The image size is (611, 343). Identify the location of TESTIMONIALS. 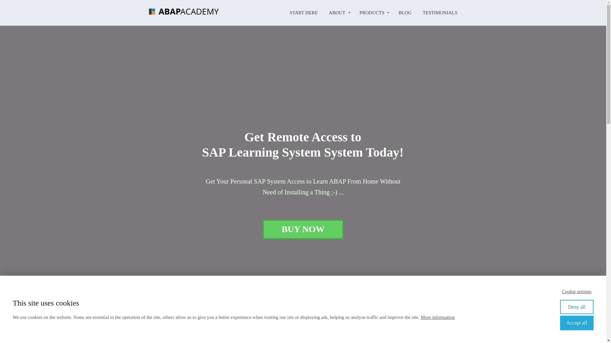
(440, 13).